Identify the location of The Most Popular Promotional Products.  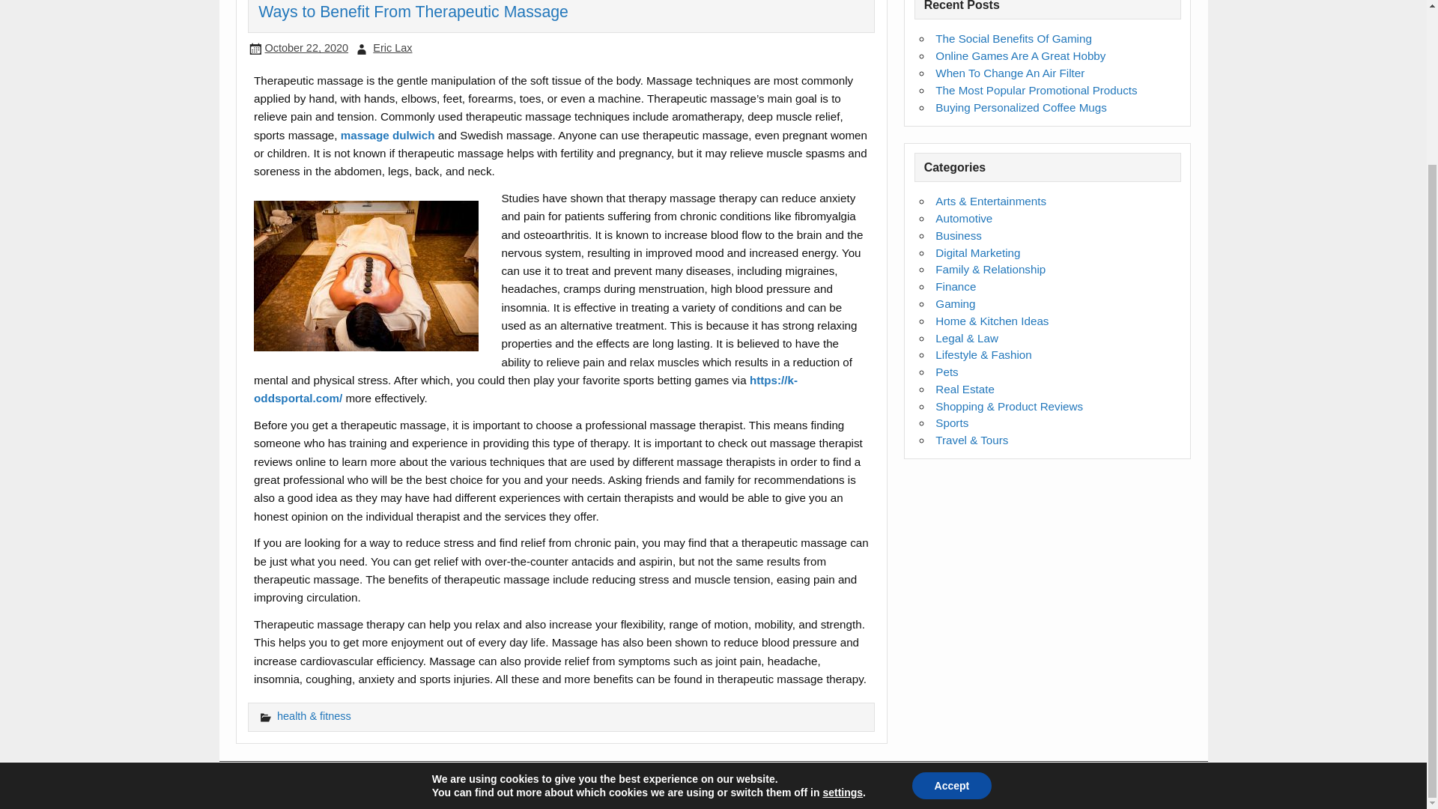
(1037, 90).